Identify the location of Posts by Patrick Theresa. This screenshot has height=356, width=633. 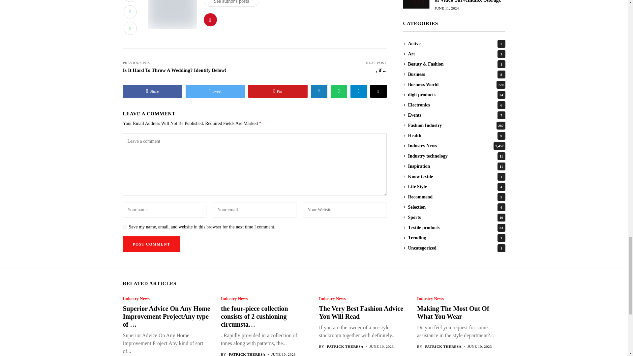
(345, 347).